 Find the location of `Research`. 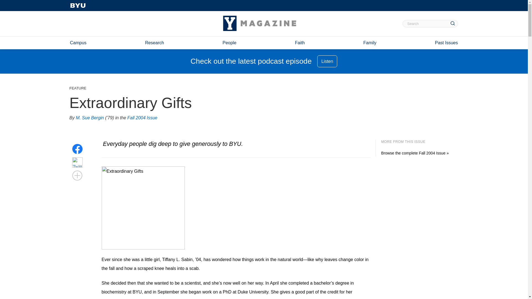

Research is located at coordinates (154, 43).